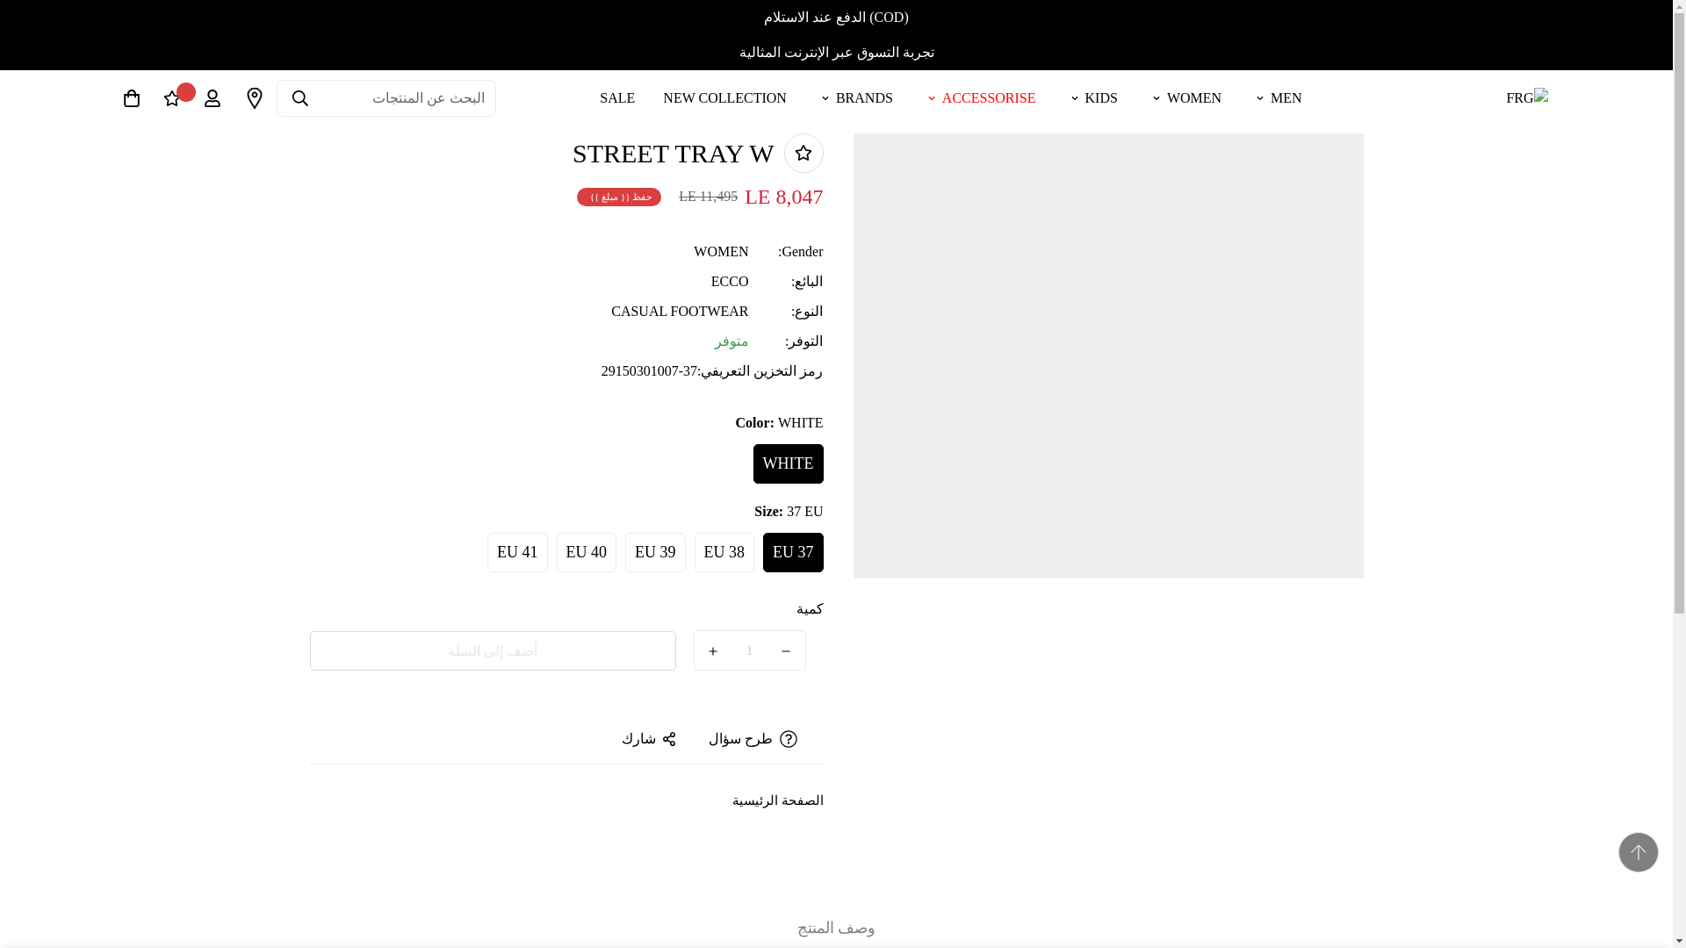  Describe the element at coordinates (950, 97) in the screenshot. I see `38 EU` at that location.